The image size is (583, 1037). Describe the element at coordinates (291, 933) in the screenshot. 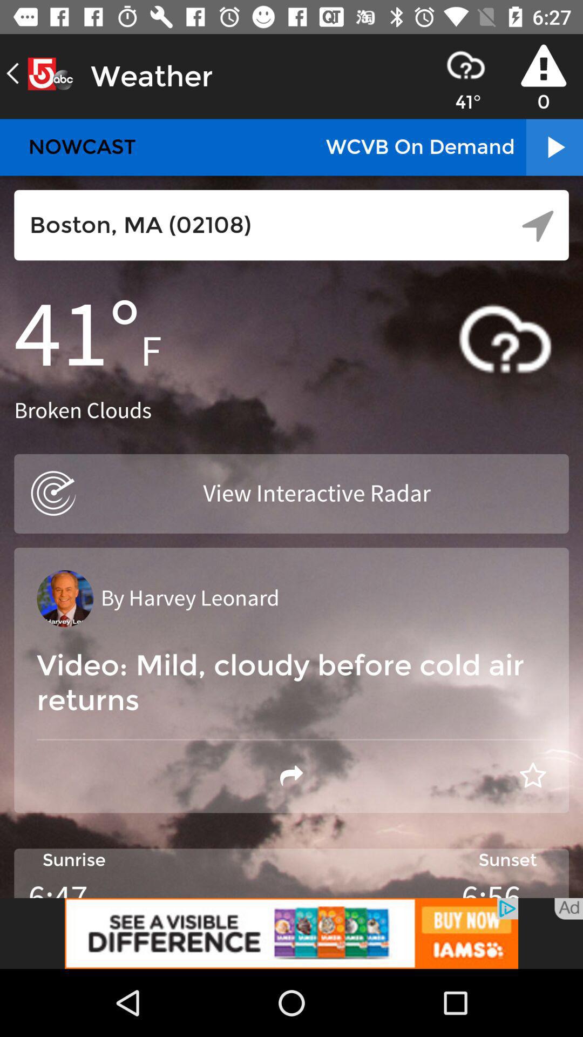

I see `select advertisement` at that location.